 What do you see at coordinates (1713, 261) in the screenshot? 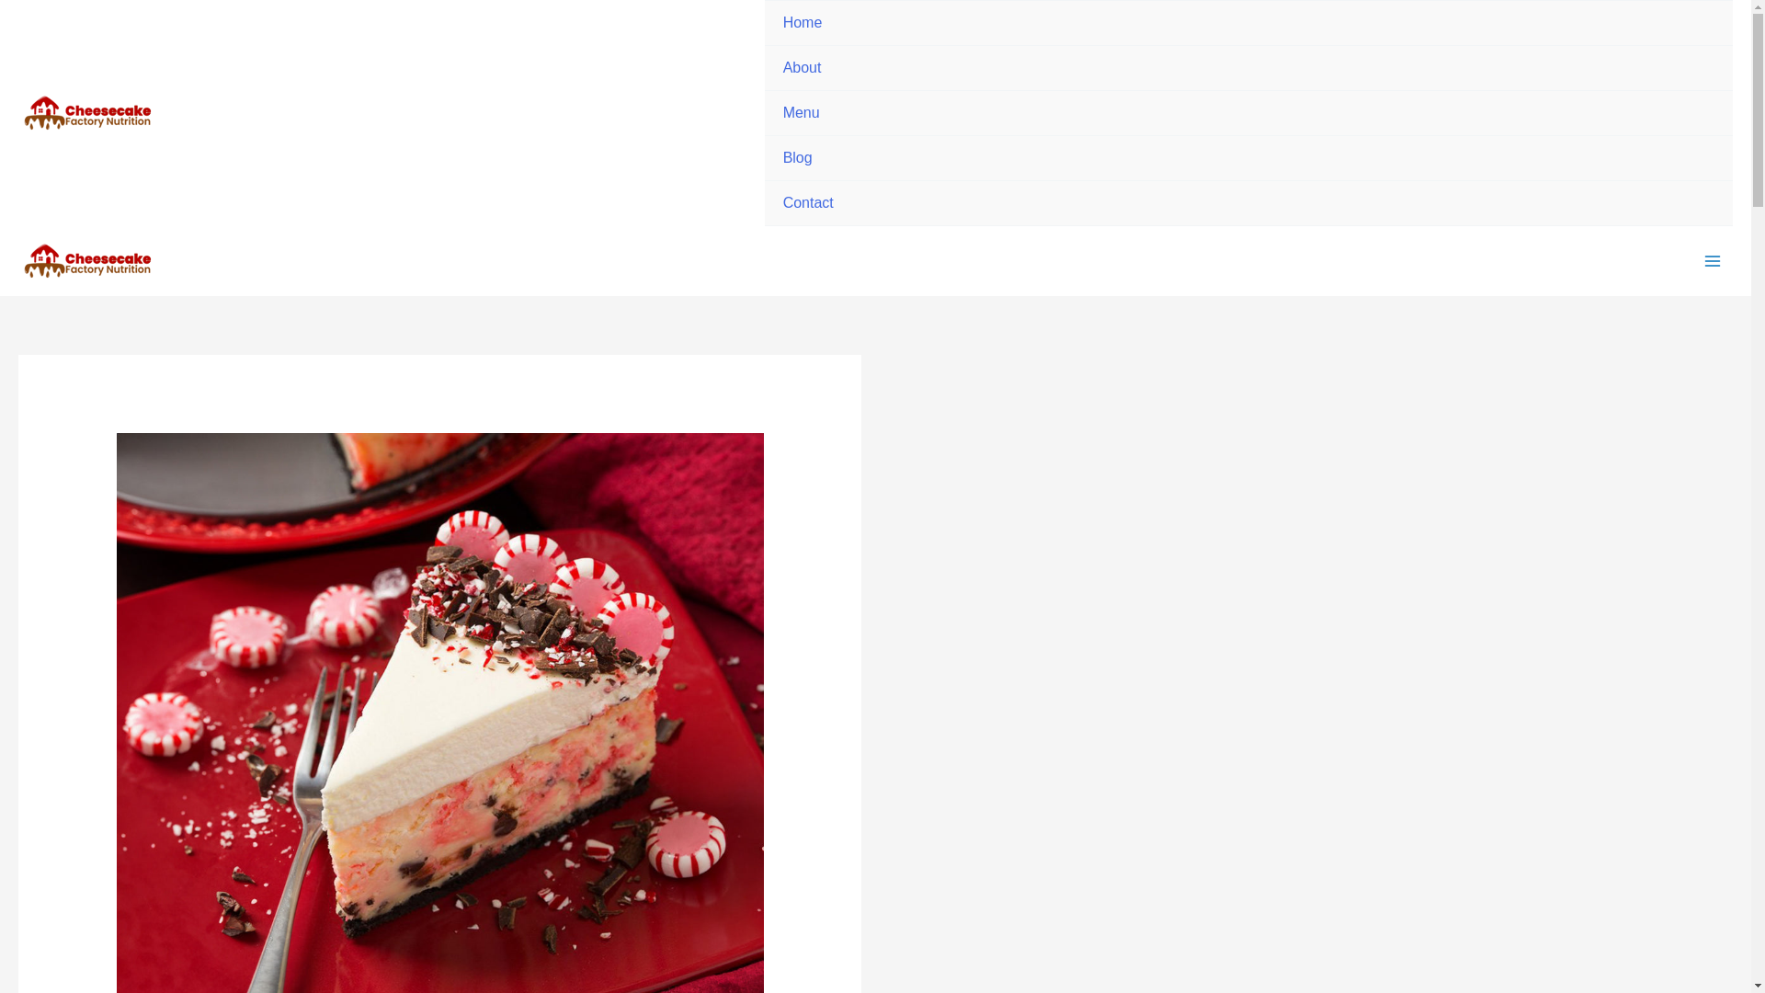
I see `Main Menu` at bounding box center [1713, 261].